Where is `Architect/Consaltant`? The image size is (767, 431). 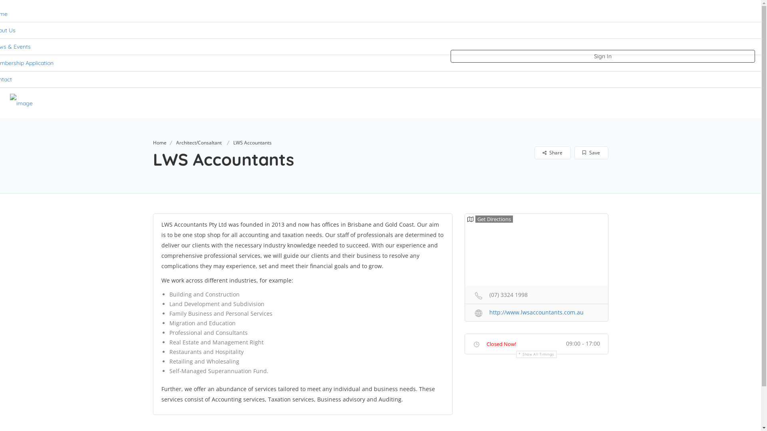 Architect/Consaltant is located at coordinates (199, 143).